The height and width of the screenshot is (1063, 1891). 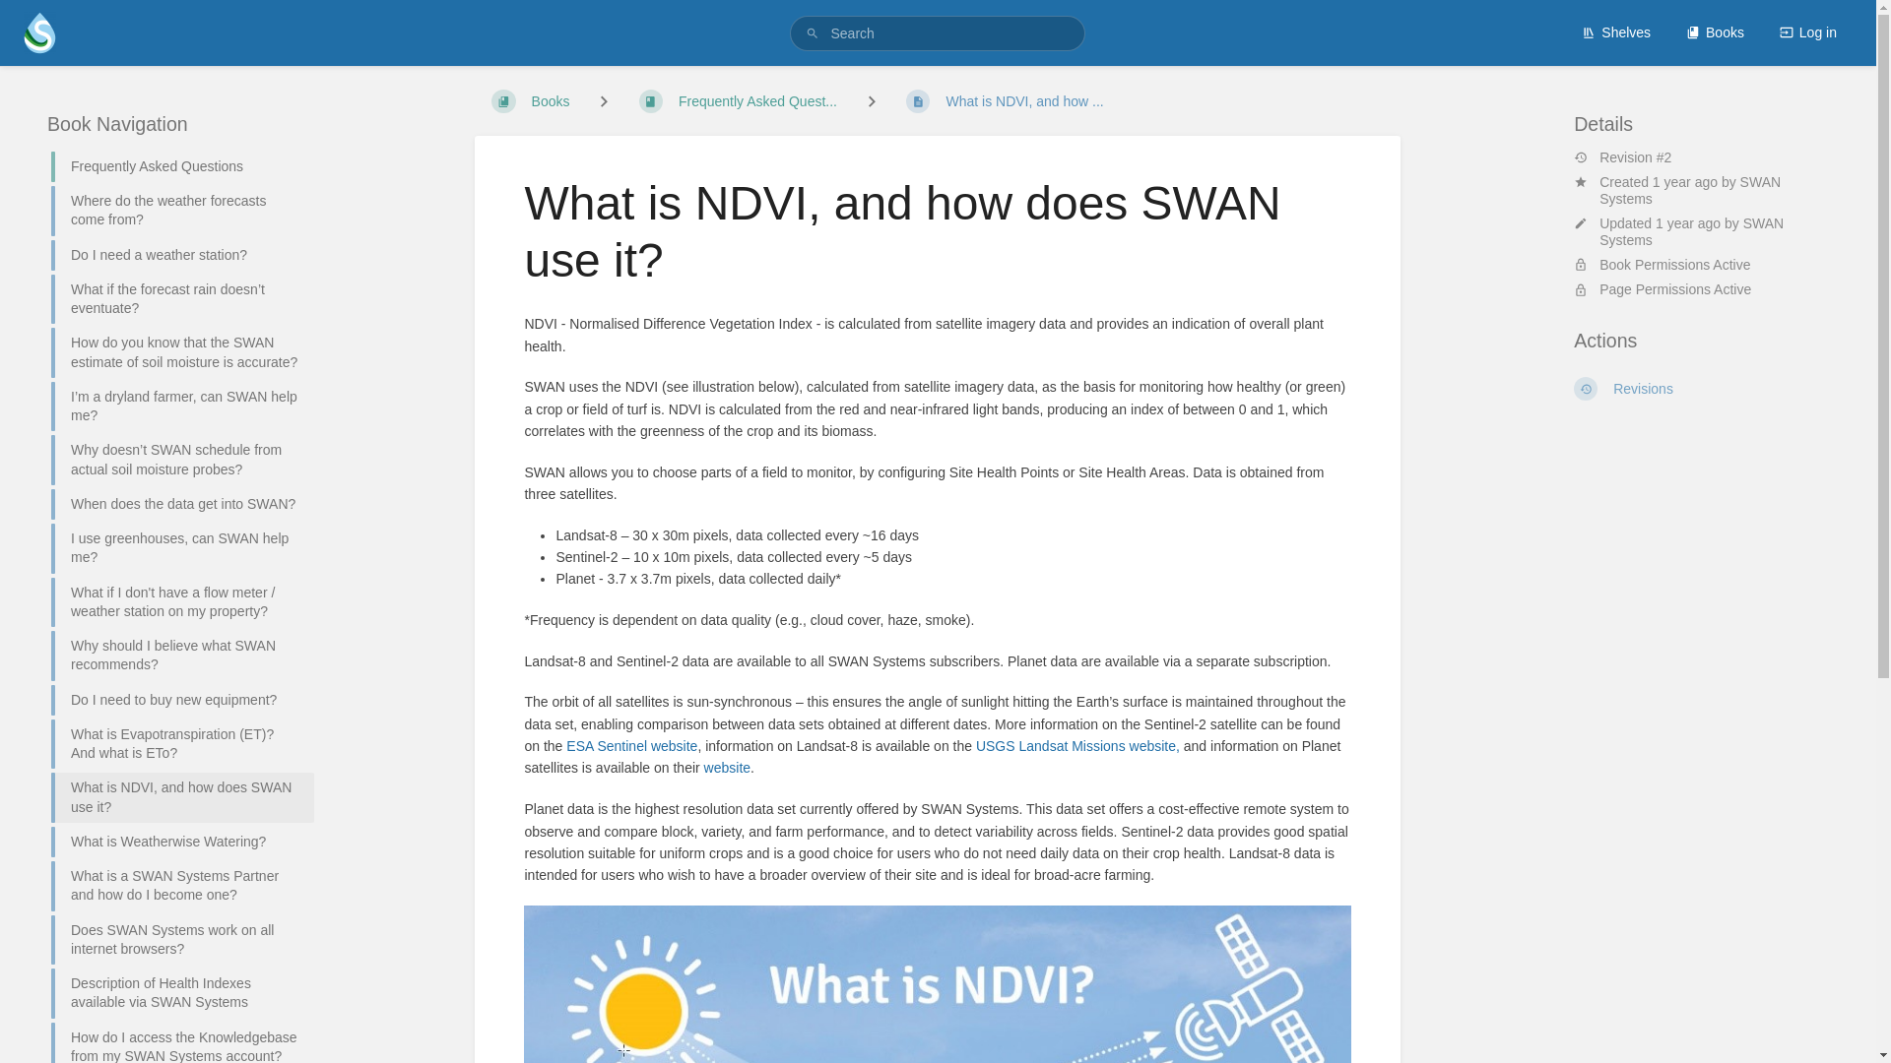 I want to click on What is Weatherwise Watering?, so click(x=174, y=842).